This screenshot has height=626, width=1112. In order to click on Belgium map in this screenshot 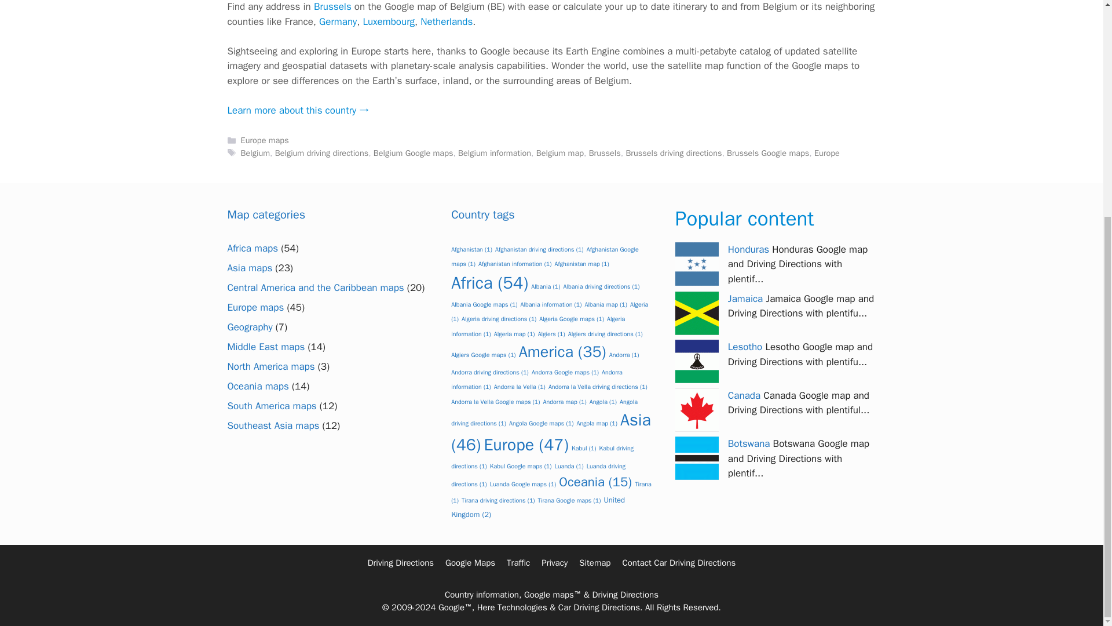, I will do `click(559, 153)`.